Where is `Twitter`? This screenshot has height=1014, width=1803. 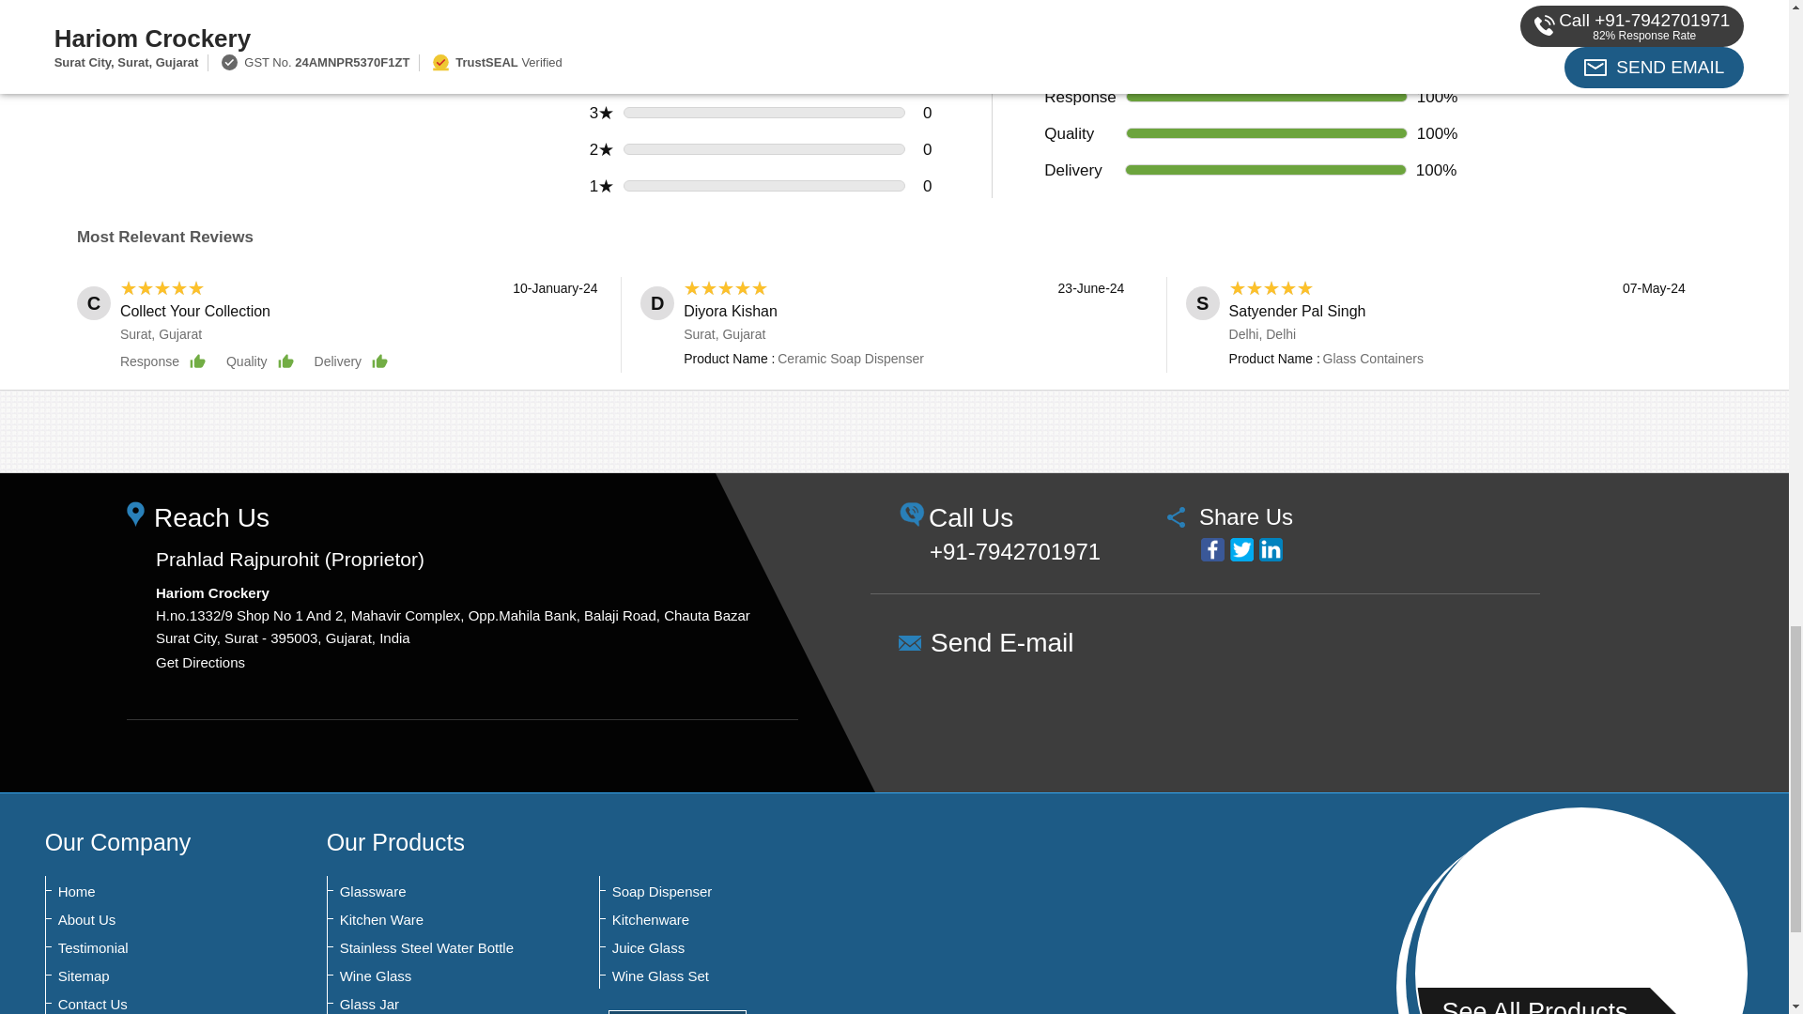 Twitter is located at coordinates (1241, 550).